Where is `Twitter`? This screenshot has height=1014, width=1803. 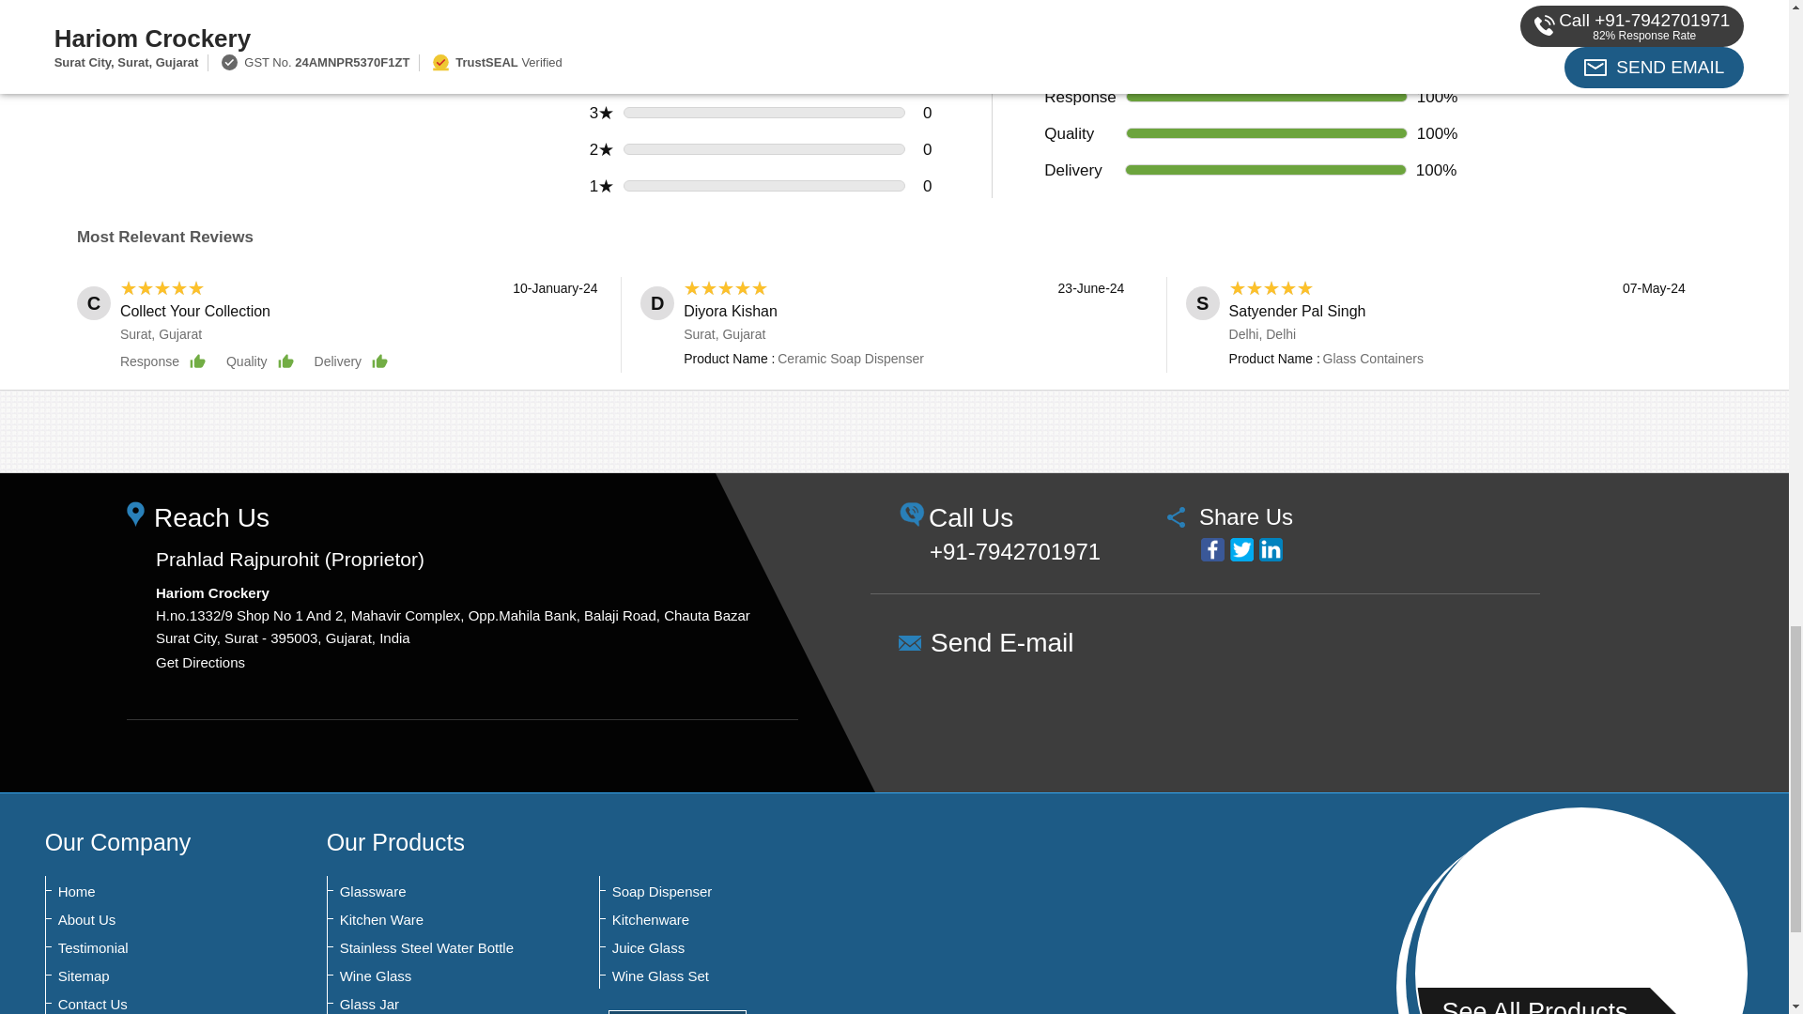 Twitter is located at coordinates (1241, 550).